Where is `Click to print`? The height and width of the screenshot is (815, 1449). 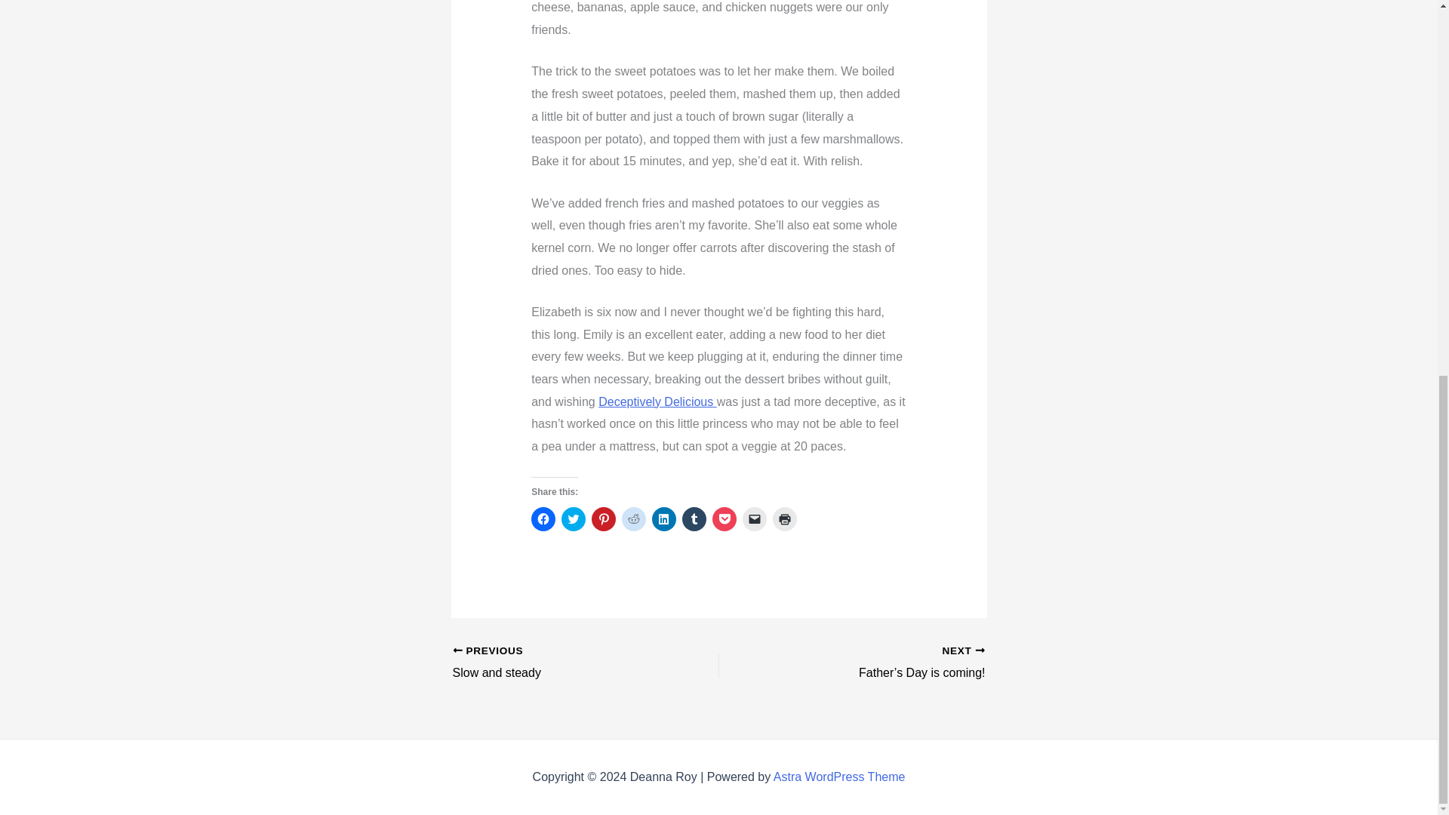
Click to print is located at coordinates (543, 519).